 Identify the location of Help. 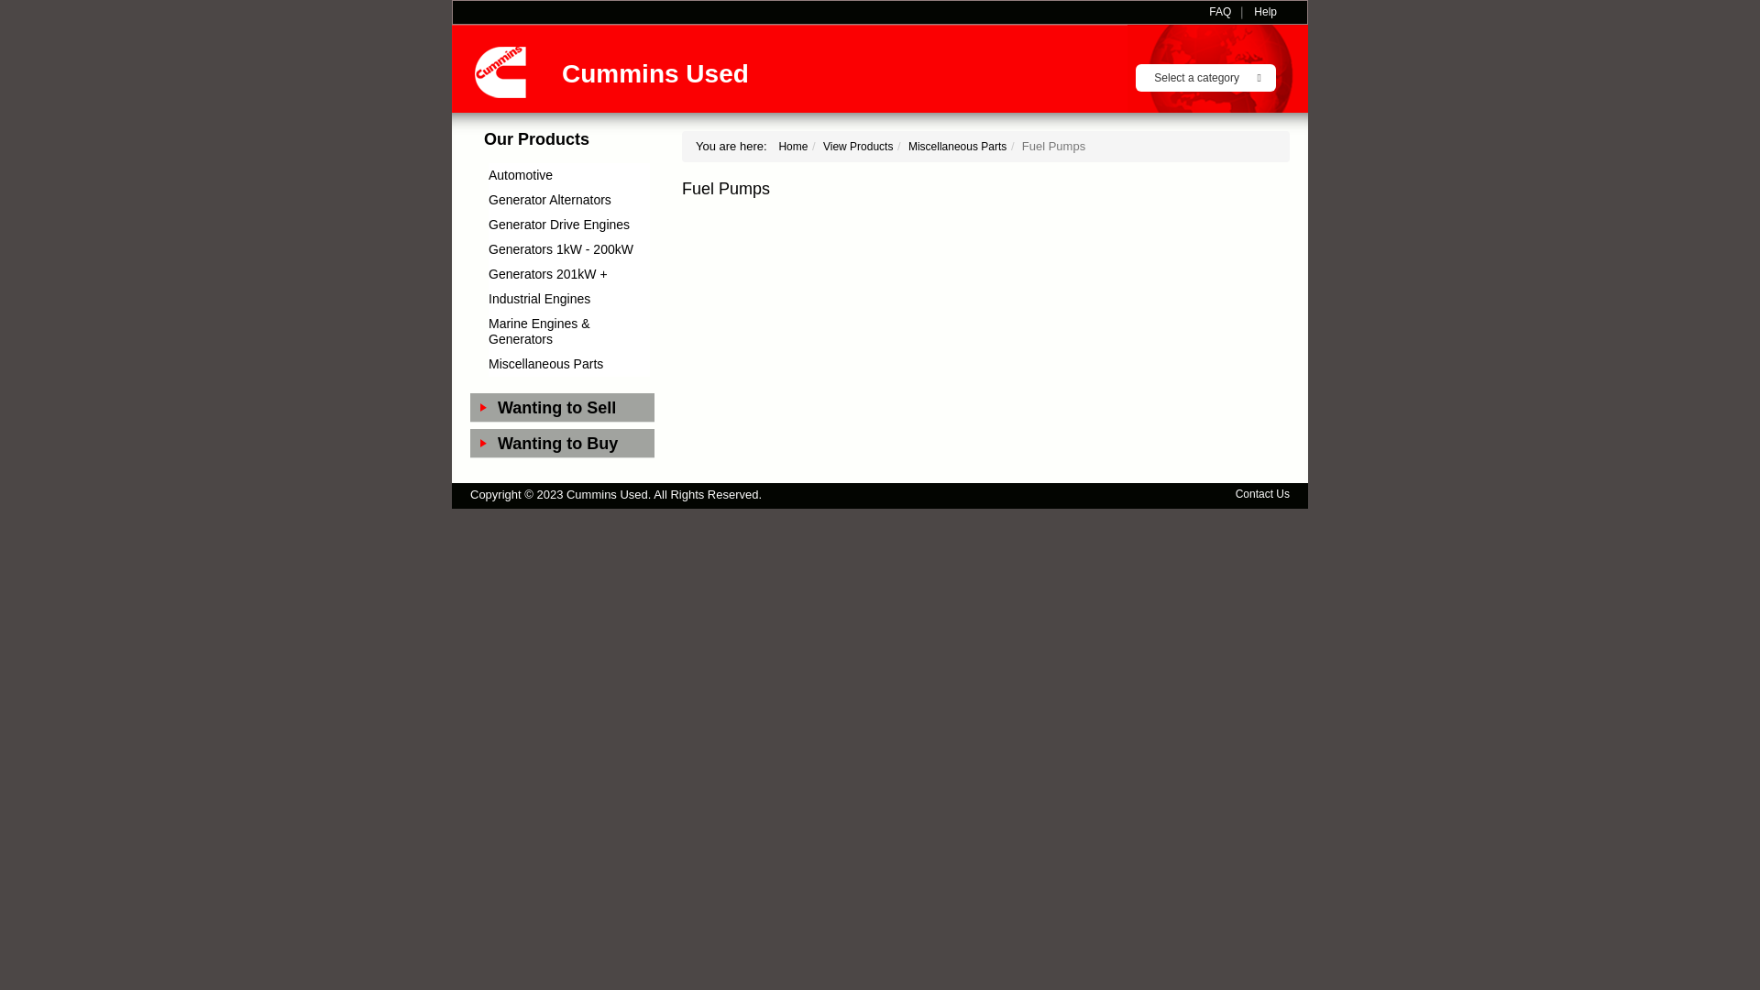
(1265, 13).